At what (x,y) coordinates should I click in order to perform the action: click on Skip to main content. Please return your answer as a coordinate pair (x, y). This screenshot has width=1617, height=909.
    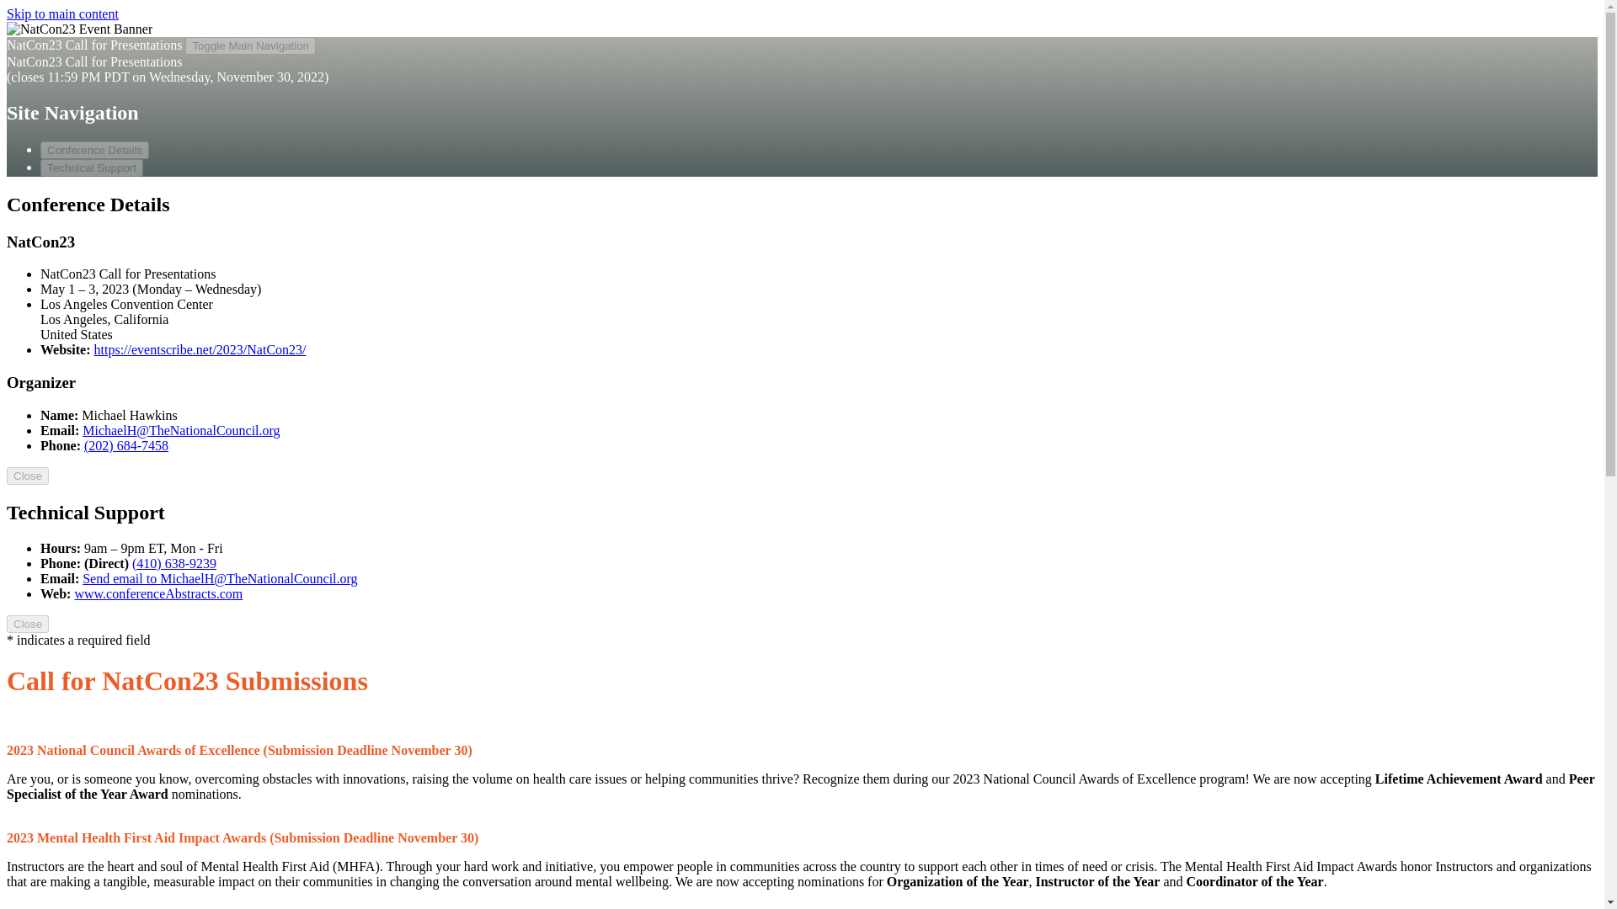
    Looking at the image, I should click on (62, 13).